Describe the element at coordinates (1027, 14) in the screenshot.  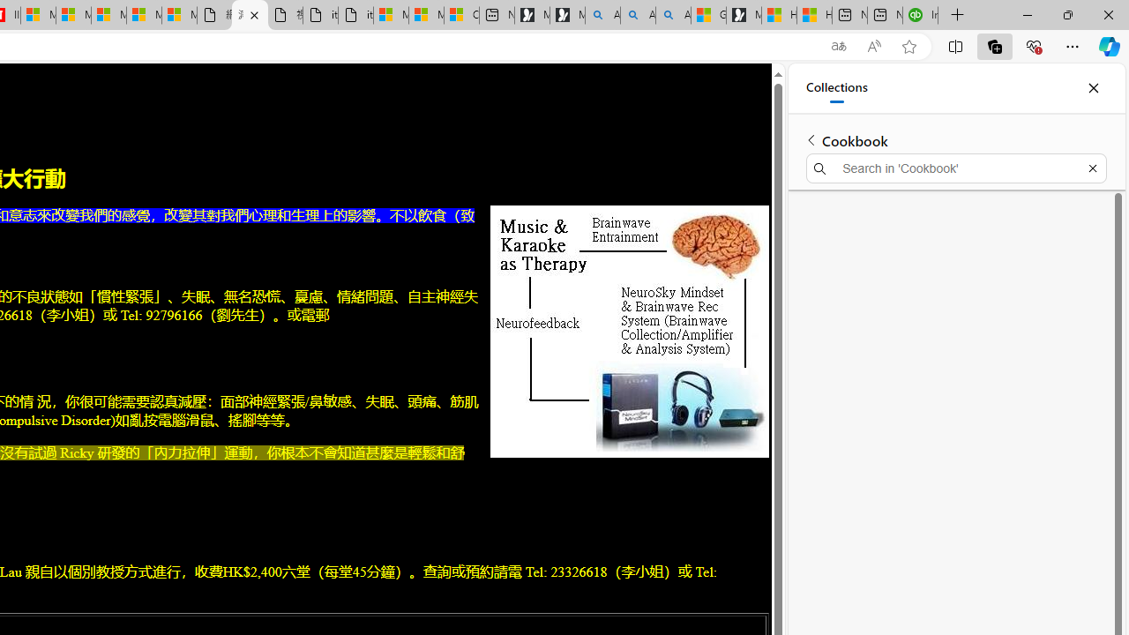
I see `Minimize` at that location.